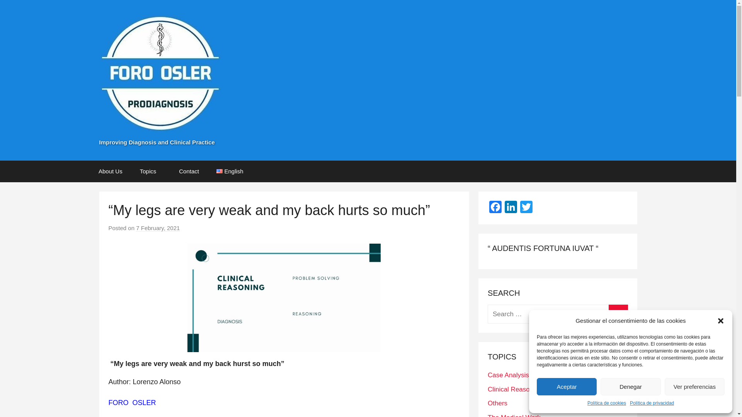 This screenshot has height=417, width=742. Describe the element at coordinates (567, 386) in the screenshot. I see `Aceptar` at that location.